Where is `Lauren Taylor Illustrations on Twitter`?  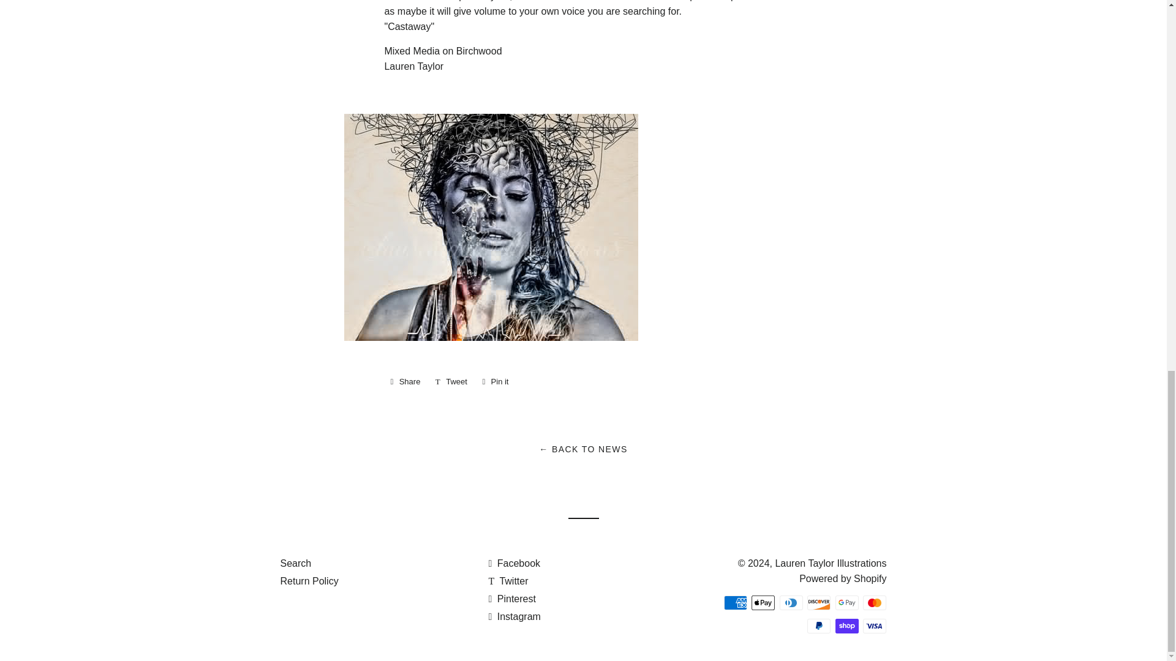
Lauren Taylor Illustrations on Twitter is located at coordinates (508, 580).